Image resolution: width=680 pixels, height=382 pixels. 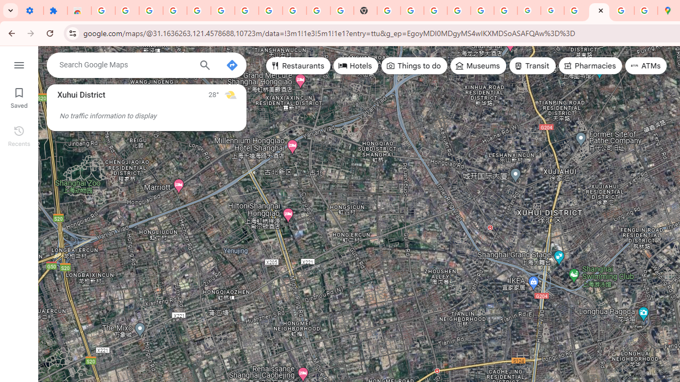 I want to click on https://scholar.google.com/, so click(x=389, y=11).